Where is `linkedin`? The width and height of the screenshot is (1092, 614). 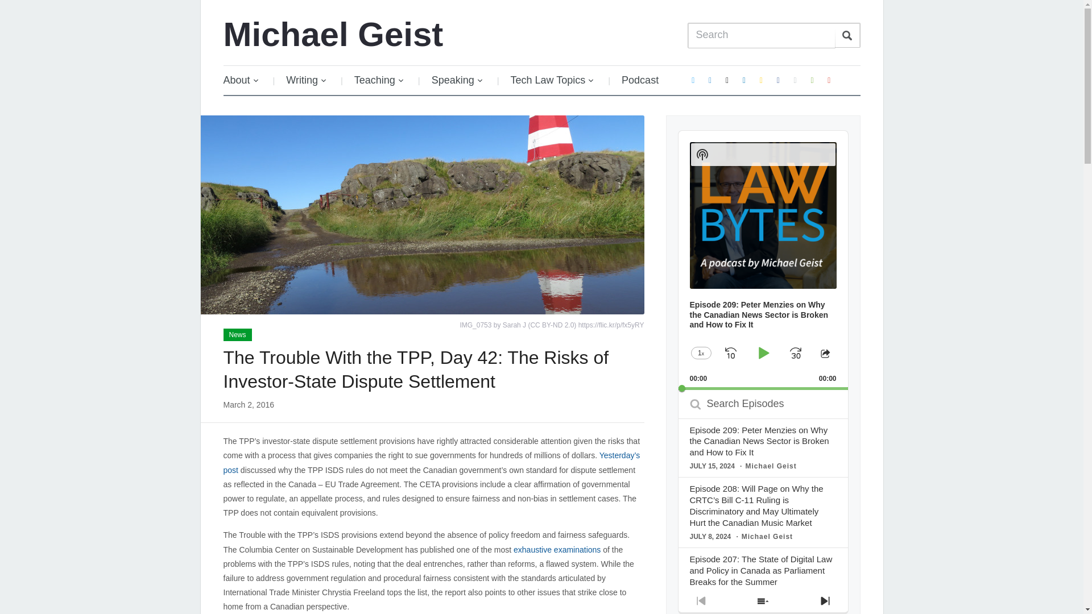 linkedin is located at coordinates (744, 80).